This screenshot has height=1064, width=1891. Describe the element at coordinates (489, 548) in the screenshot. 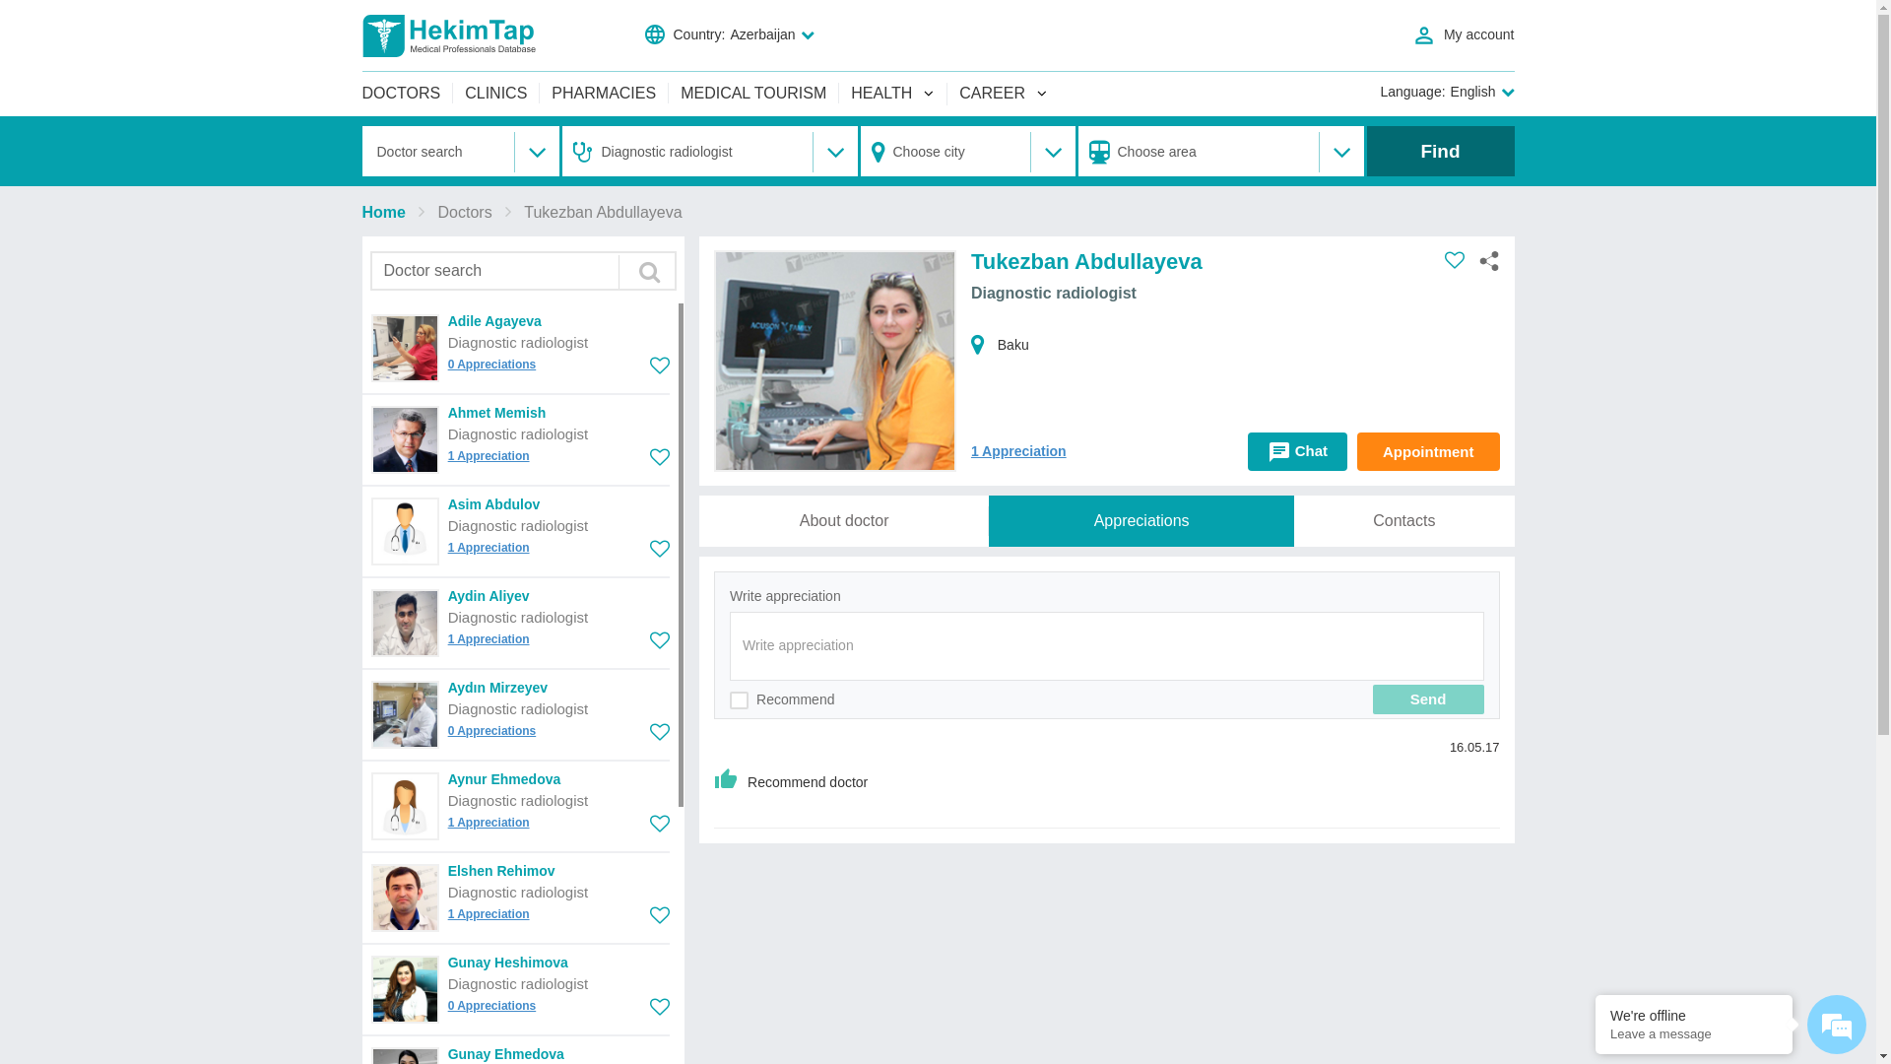

I see `1 Appreciation` at that location.